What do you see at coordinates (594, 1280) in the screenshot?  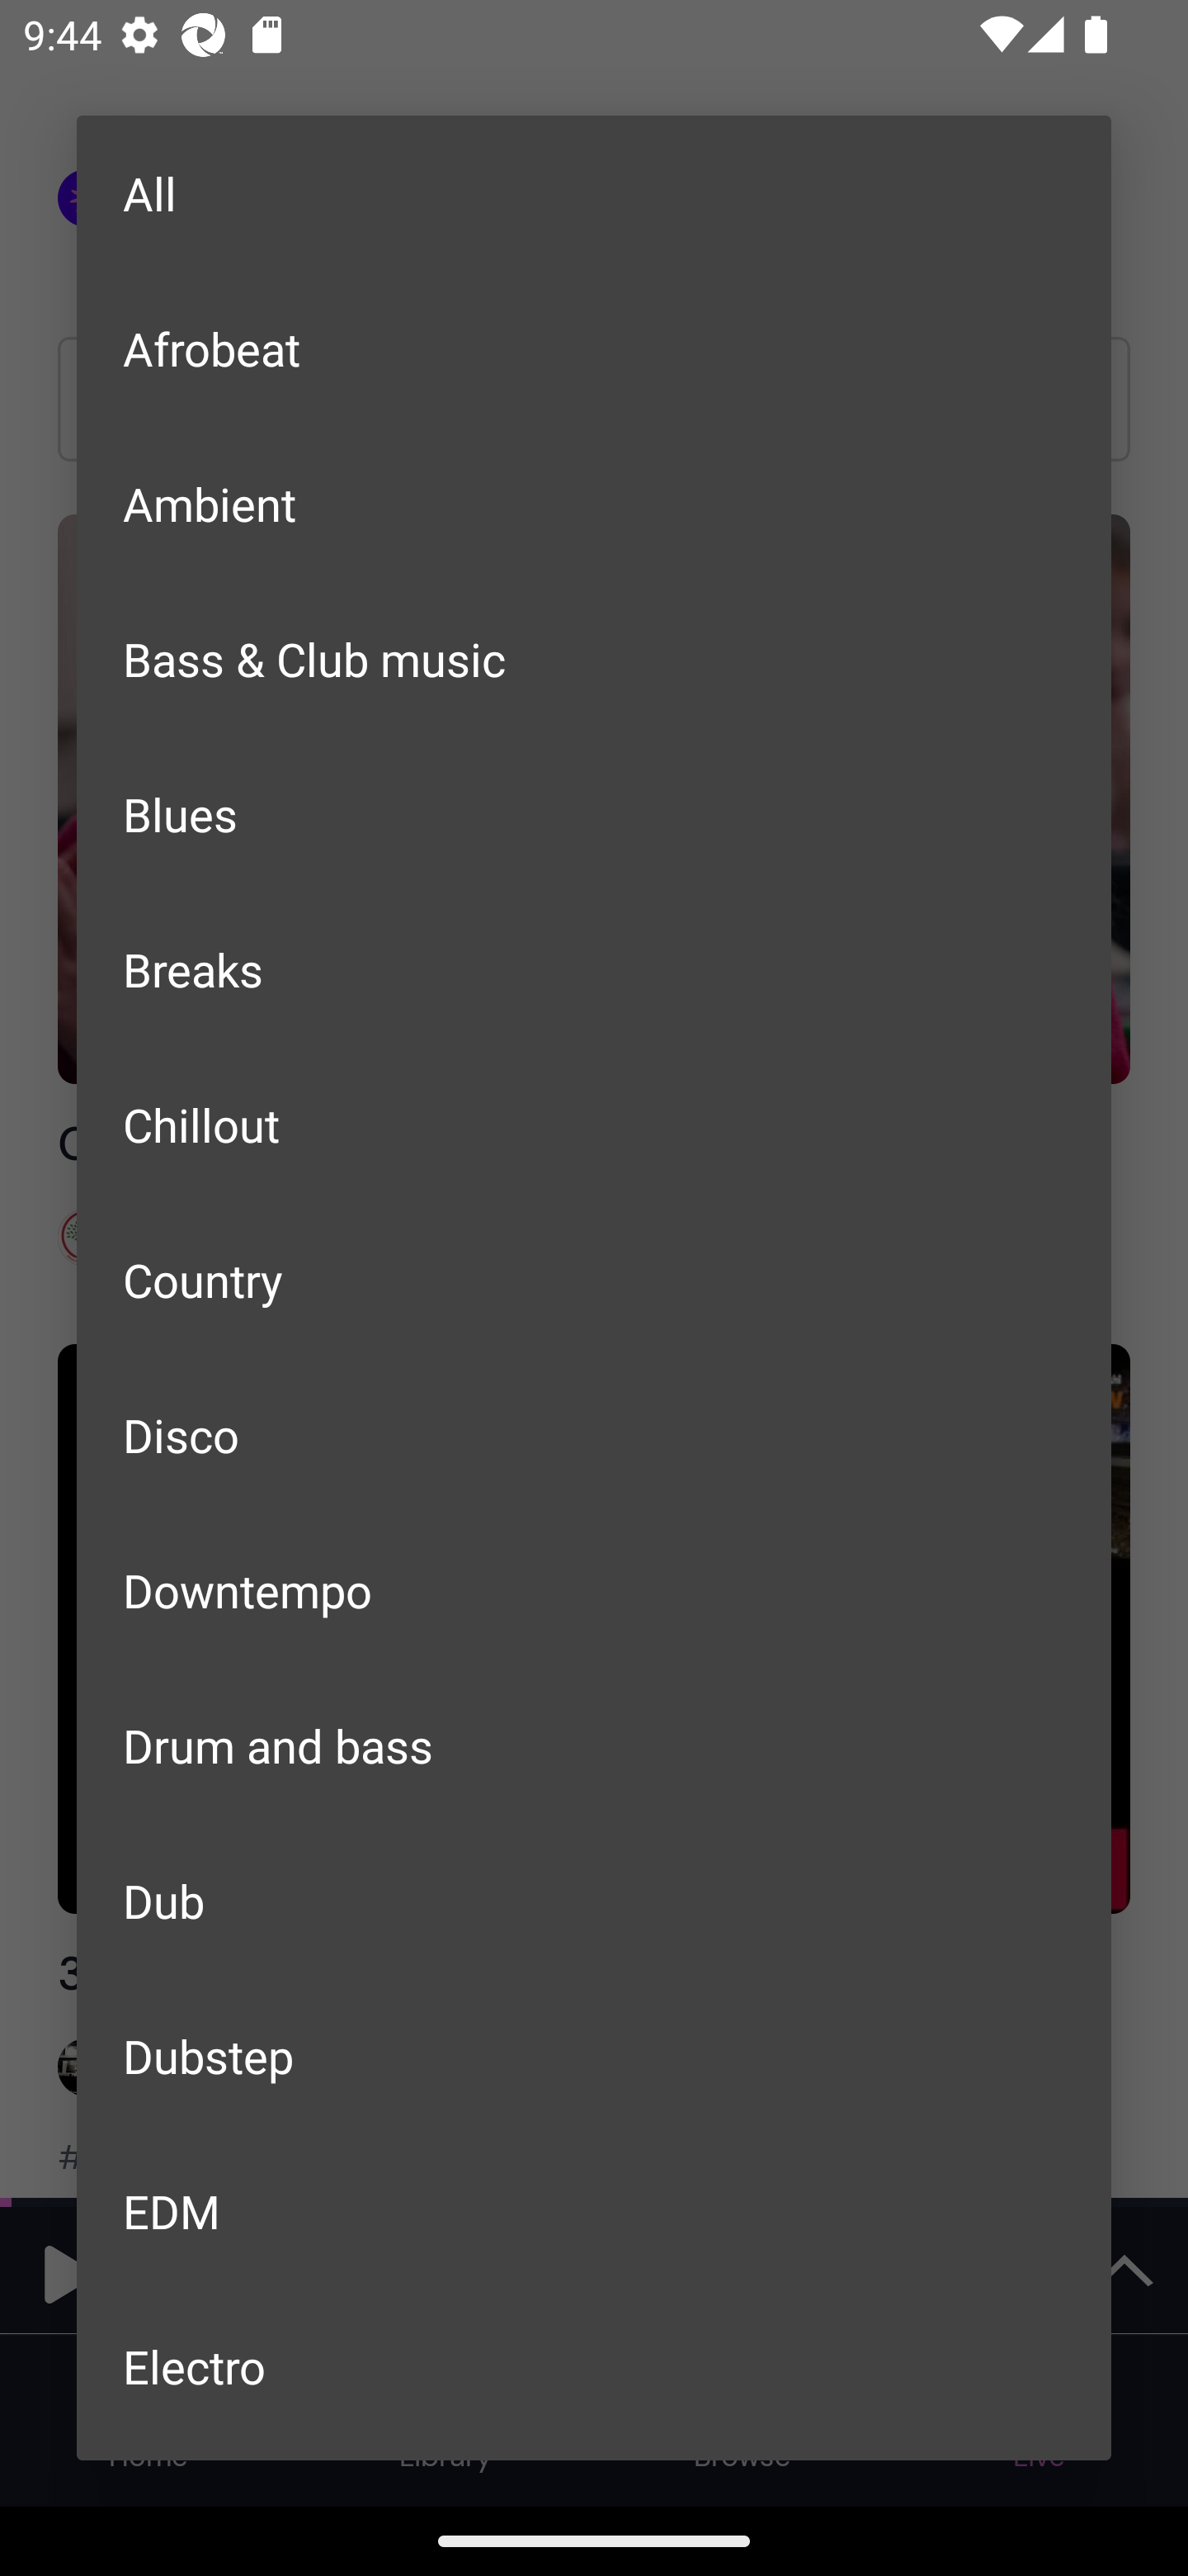 I see `Country` at bounding box center [594, 1280].